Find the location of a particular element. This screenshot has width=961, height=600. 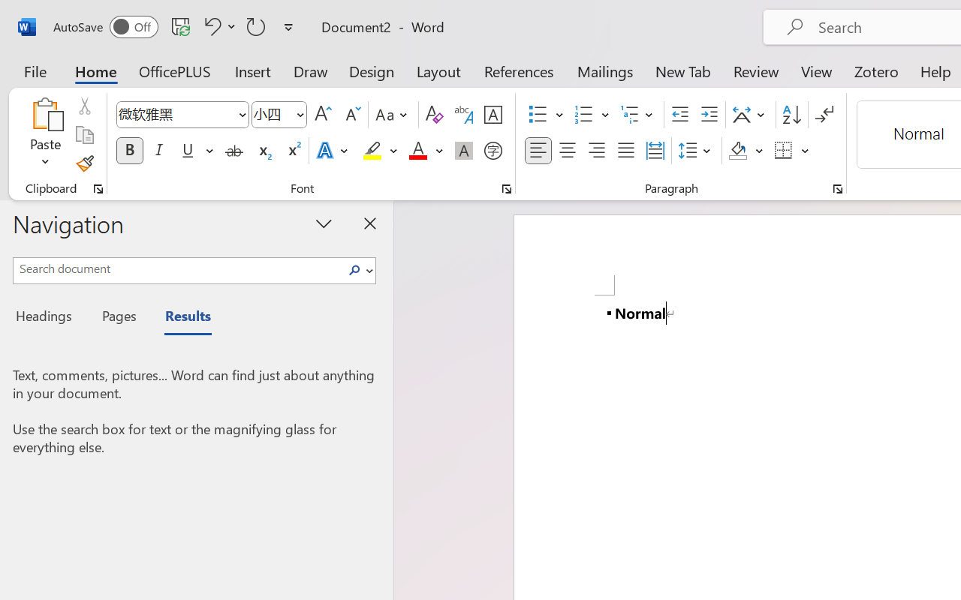

Task Pane Options is located at coordinates (324, 223).